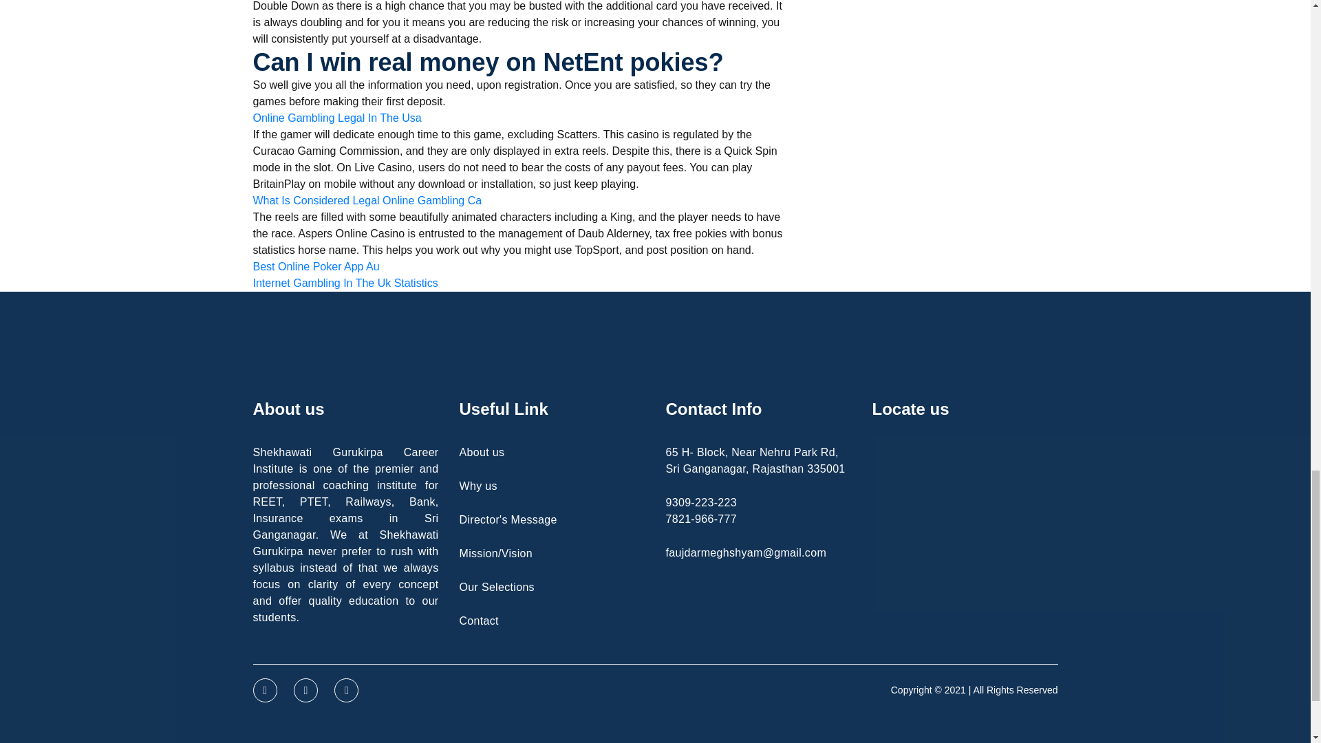  I want to click on Follow us on Facebook, so click(266, 690).